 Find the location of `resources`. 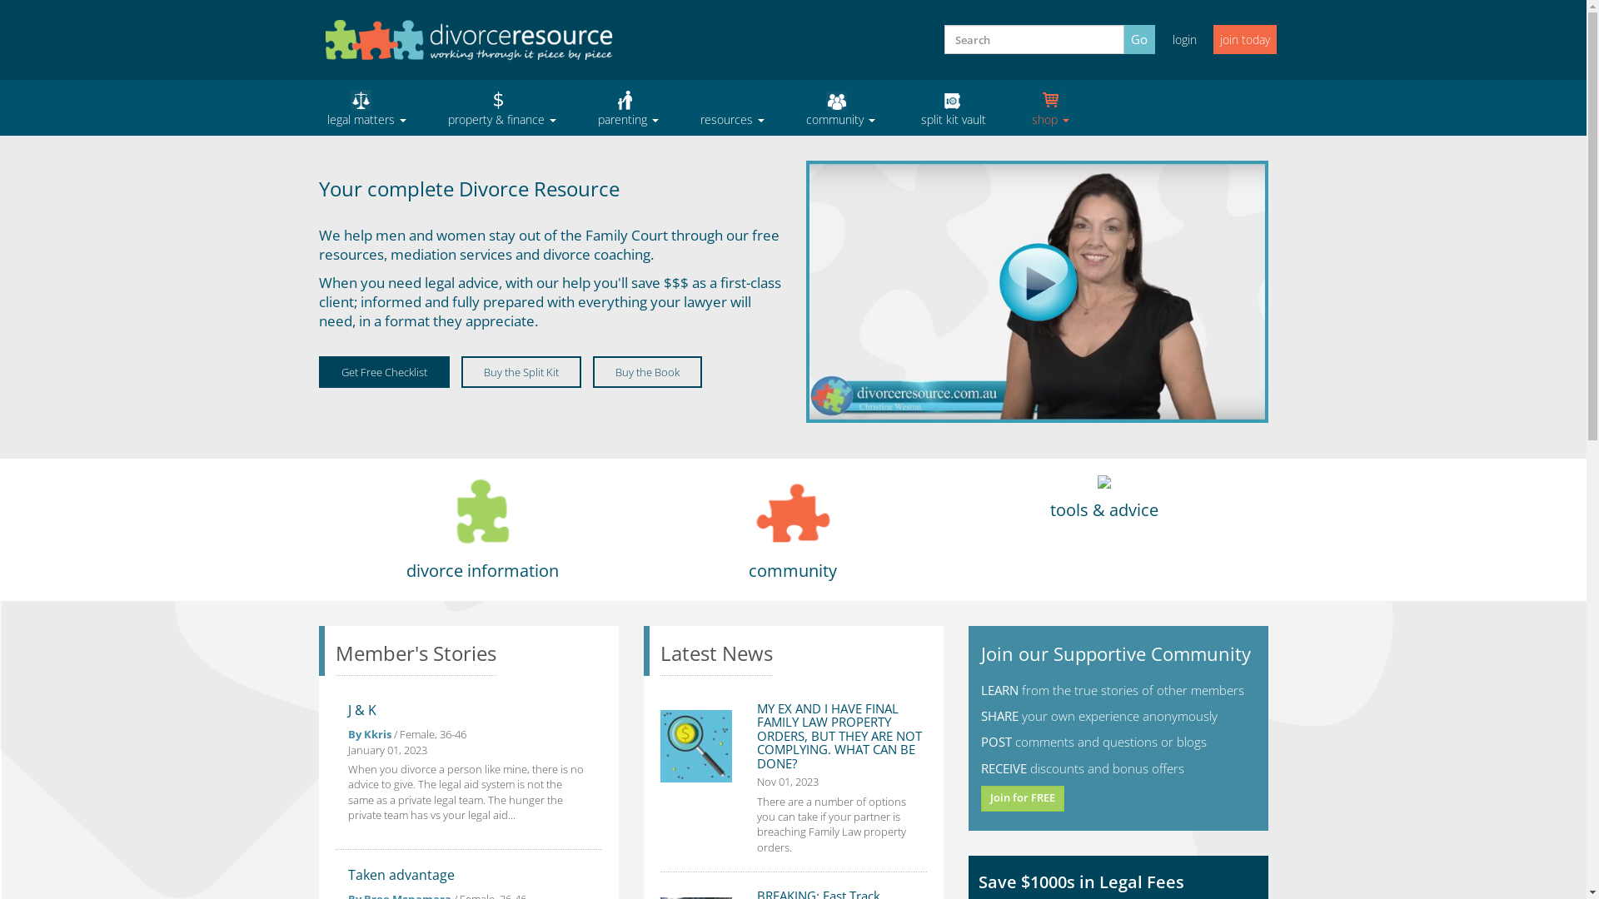

resources is located at coordinates (733, 108).